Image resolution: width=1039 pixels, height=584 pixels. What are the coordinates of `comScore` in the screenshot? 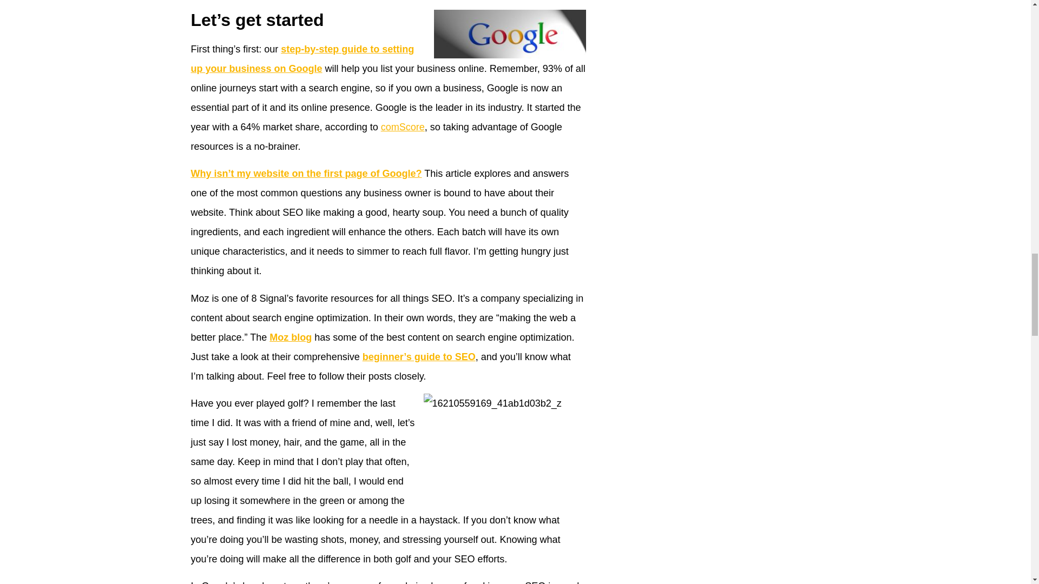 It's located at (403, 127).